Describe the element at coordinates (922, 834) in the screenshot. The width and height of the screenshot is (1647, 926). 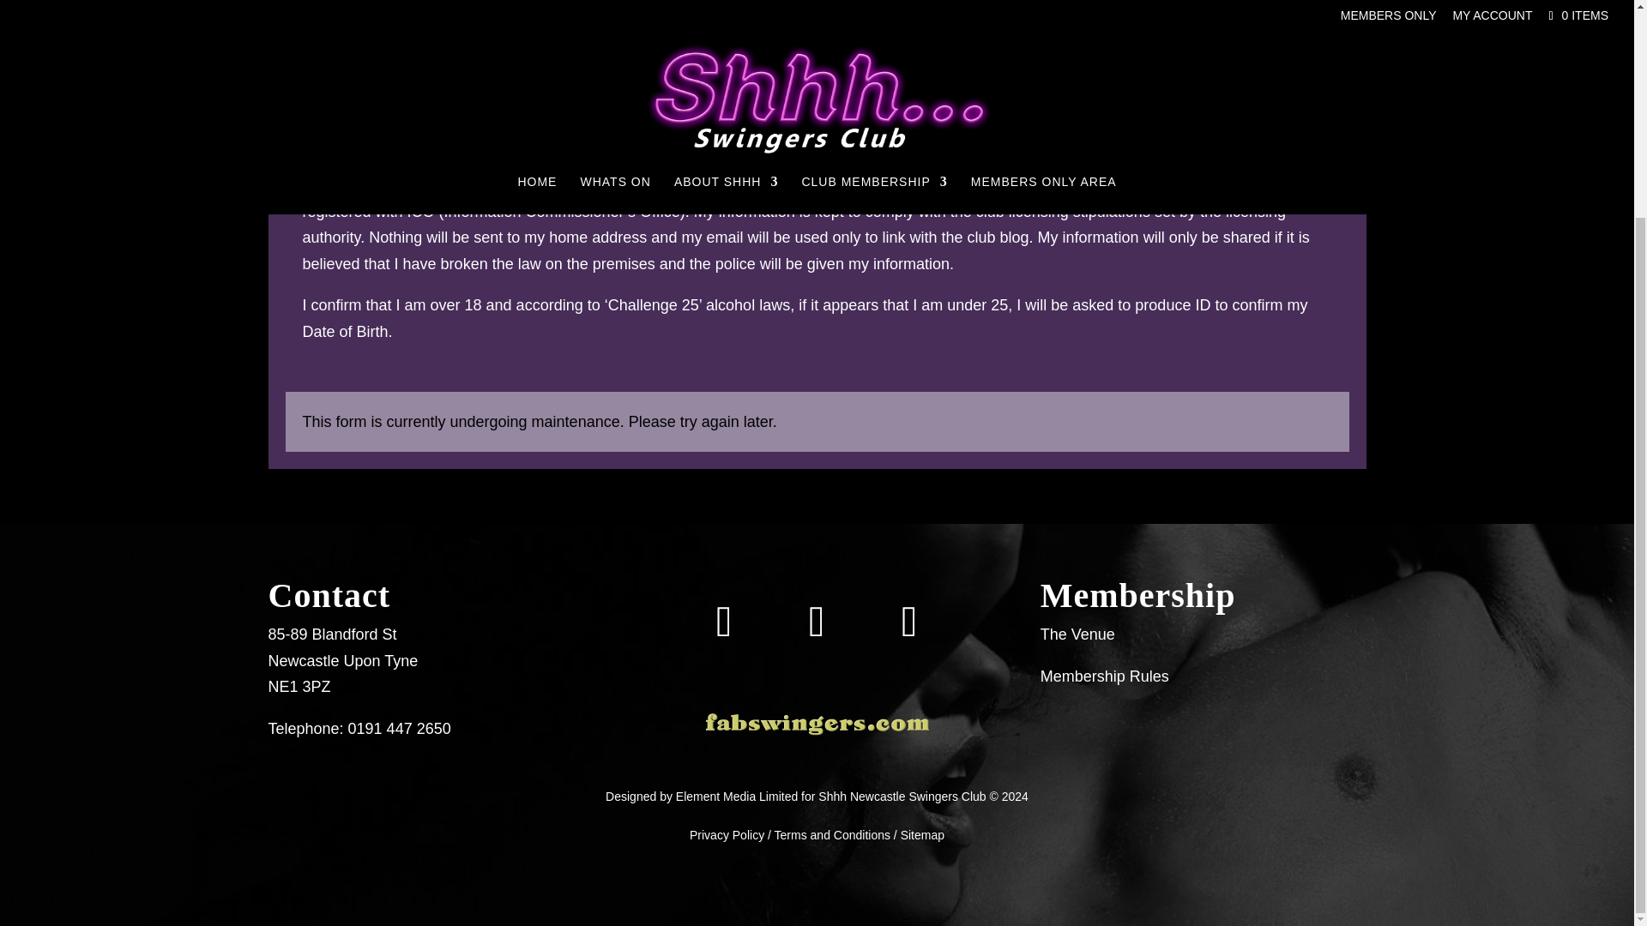
I see `Sitemap` at that location.